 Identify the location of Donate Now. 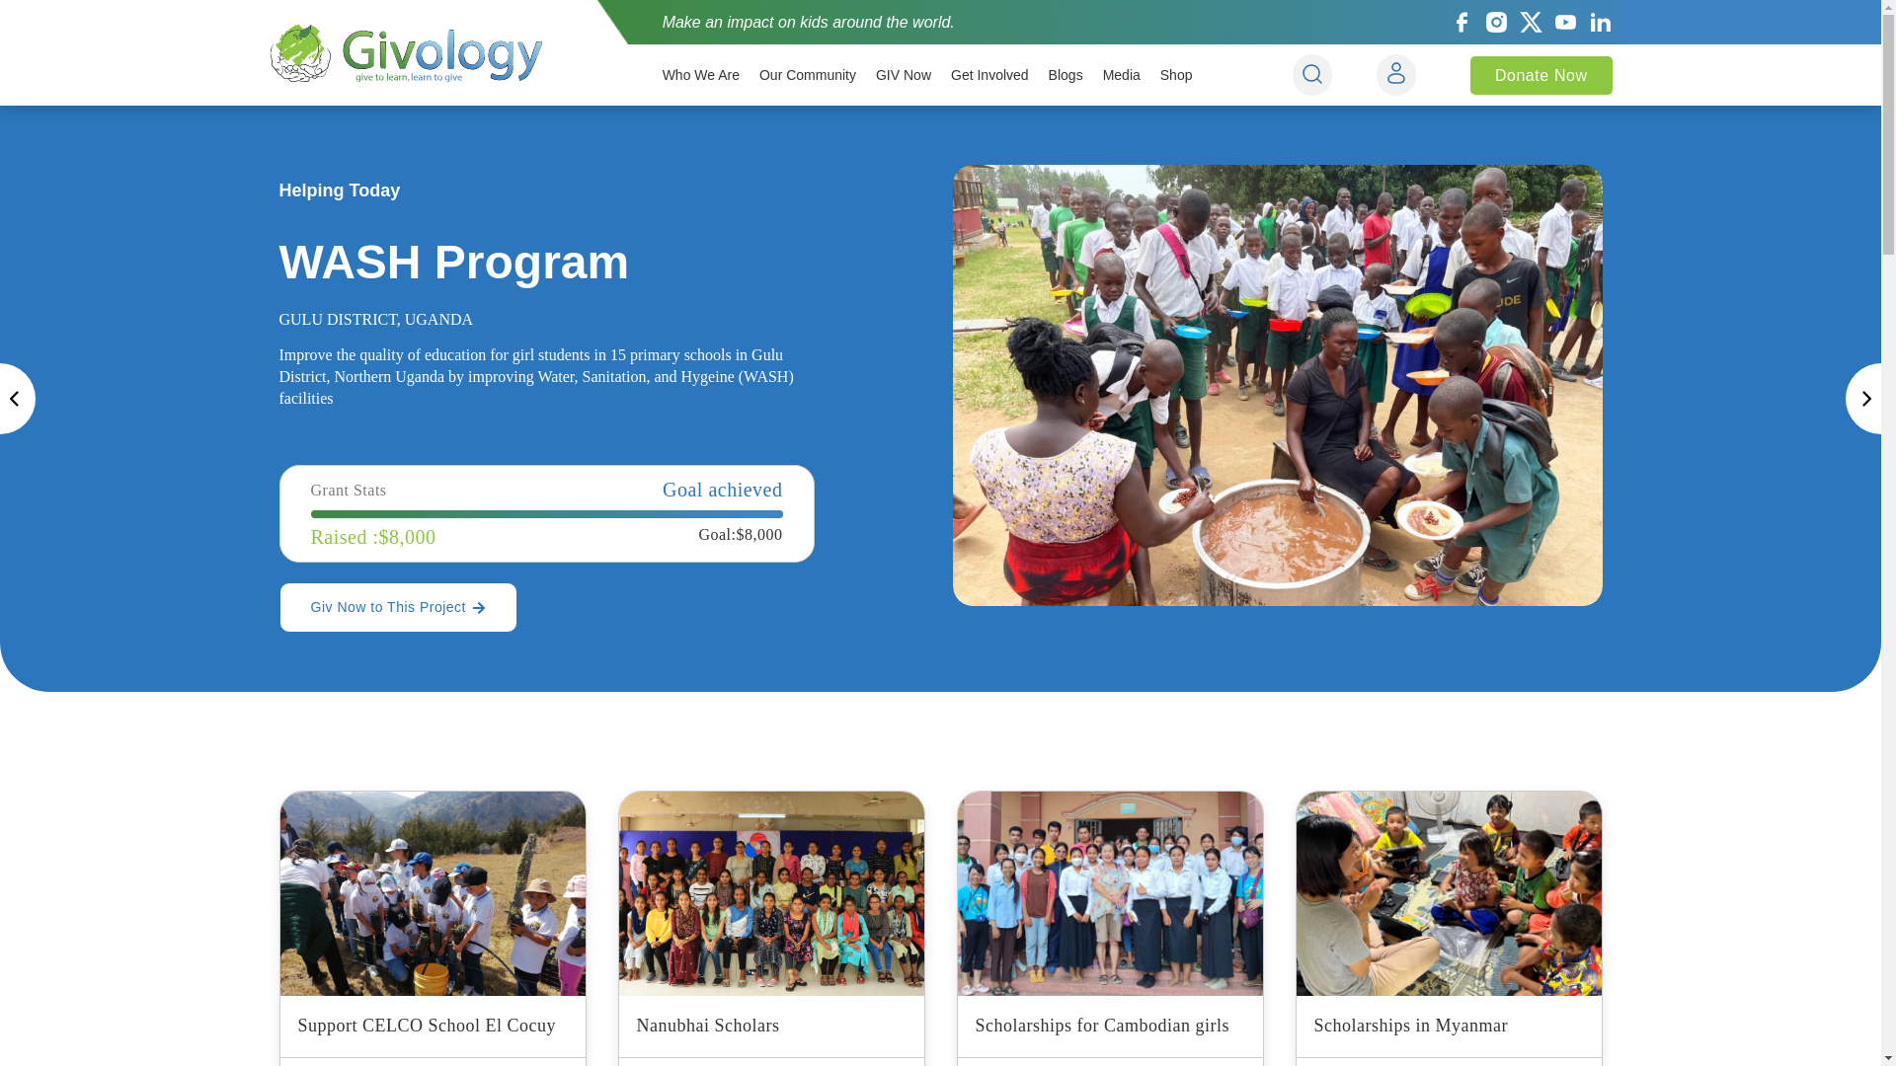
(1541, 75).